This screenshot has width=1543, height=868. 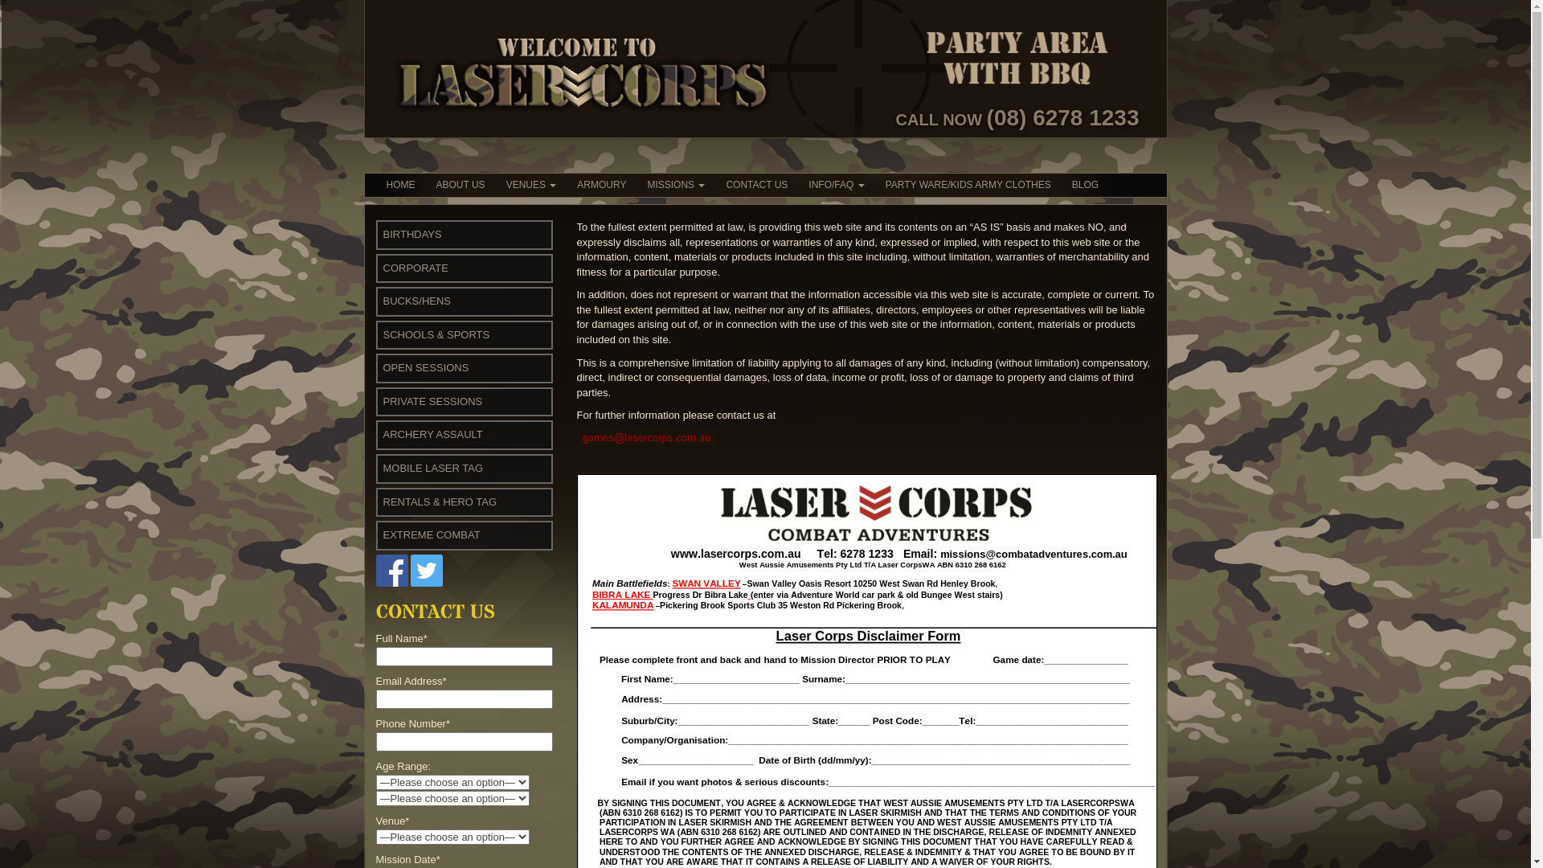 What do you see at coordinates (426, 368) in the screenshot?
I see `OPEN SESSIONS` at bounding box center [426, 368].